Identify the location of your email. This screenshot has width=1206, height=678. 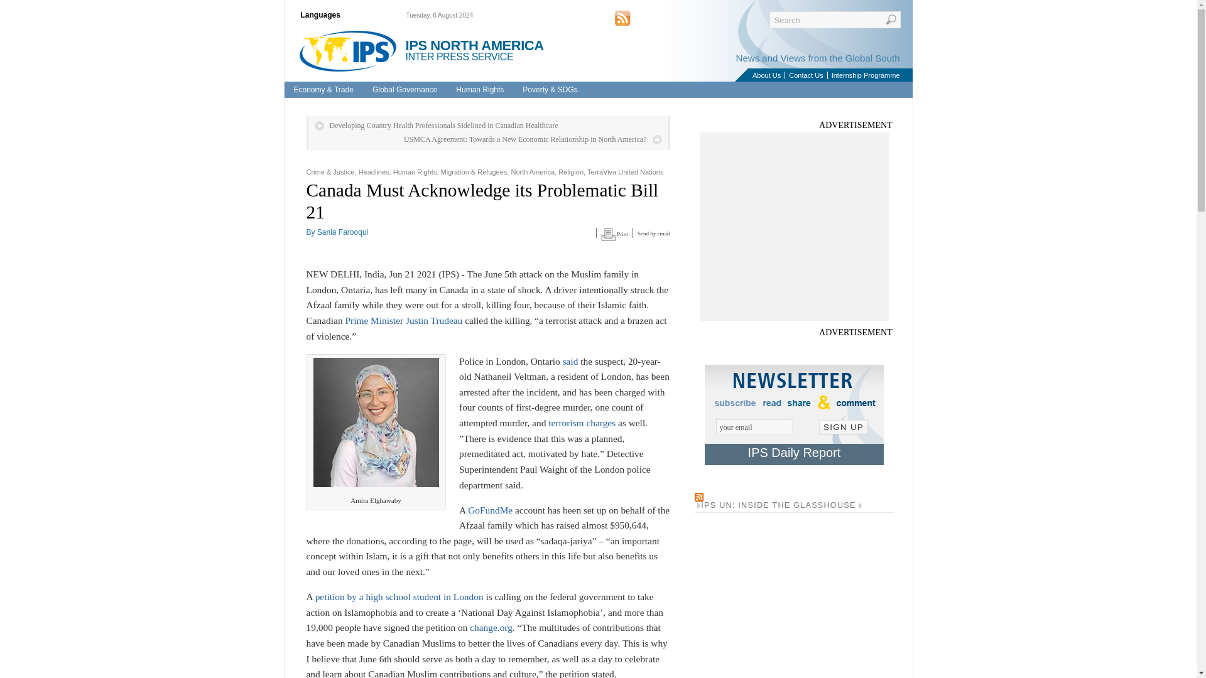
(754, 427).